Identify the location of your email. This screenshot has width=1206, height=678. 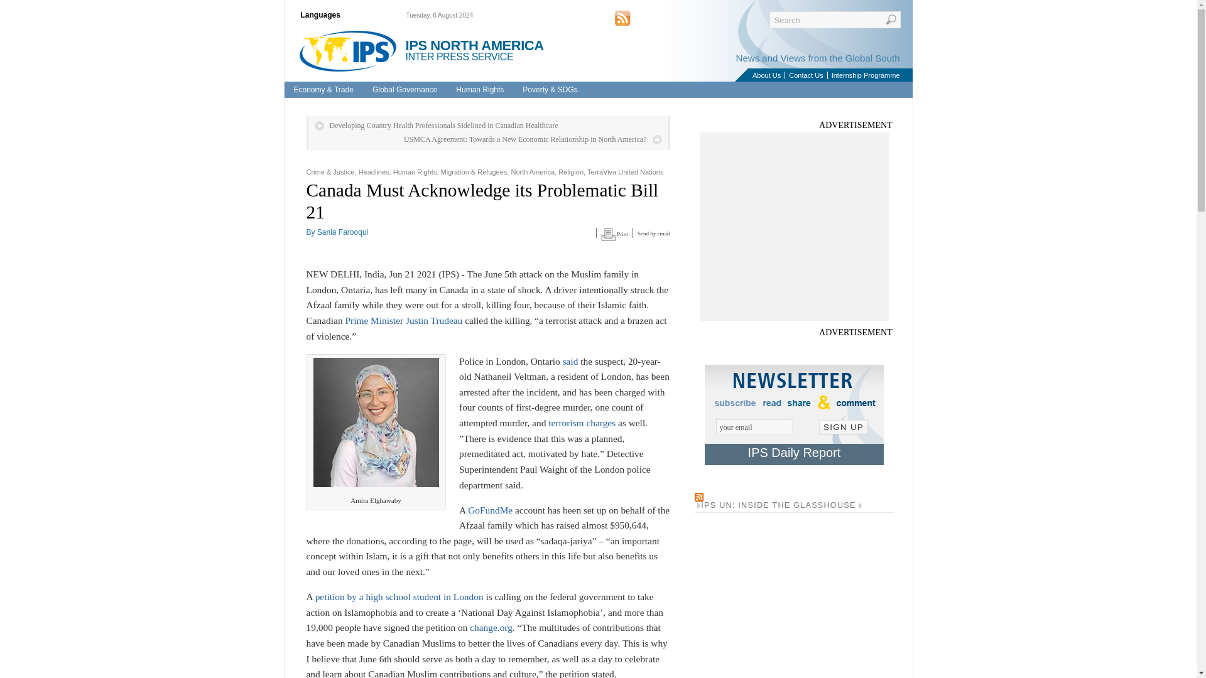
(754, 427).